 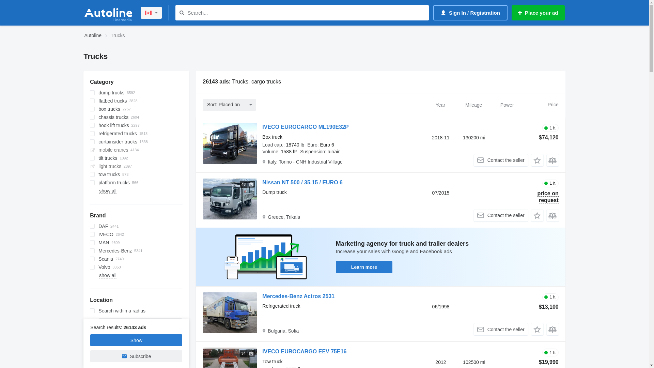 What do you see at coordinates (136, 142) in the screenshot?
I see `curtainsider trucks` at bounding box center [136, 142].